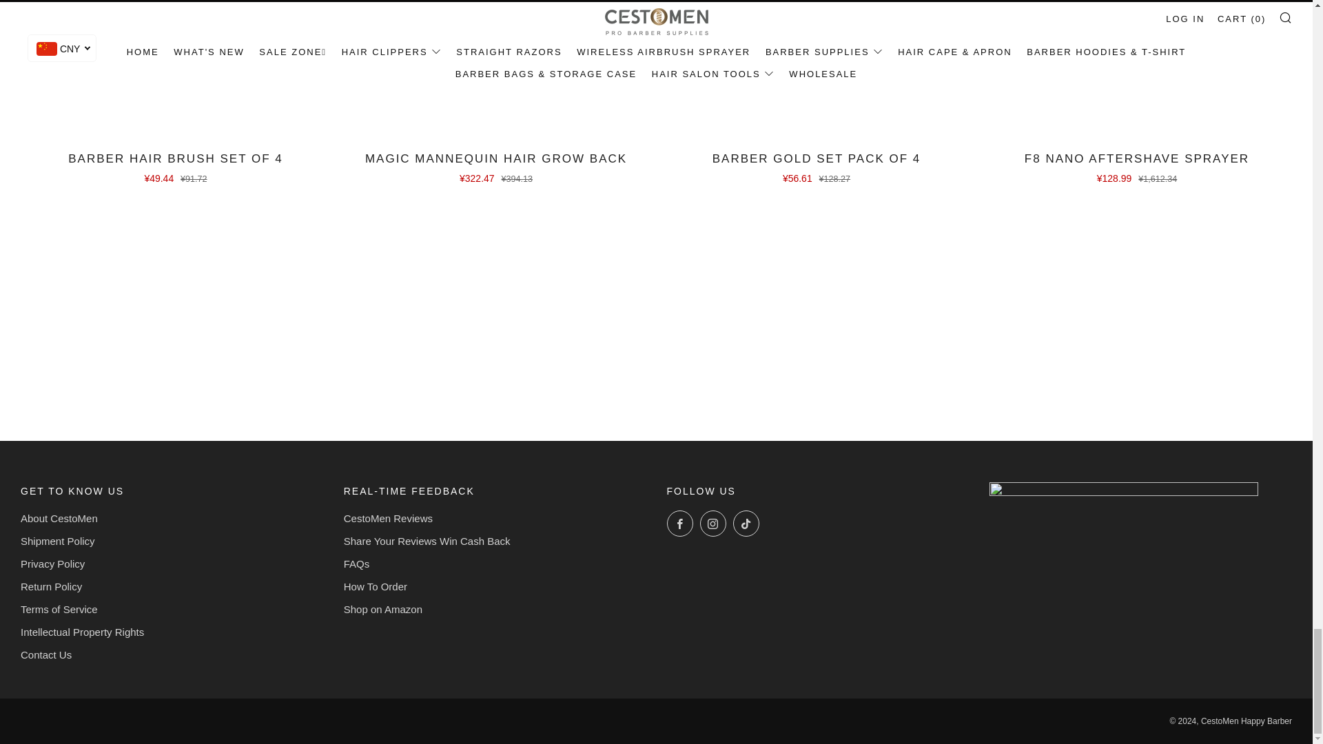 The width and height of the screenshot is (1323, 744). What do you see at coordinates (816, 166) in the screenshot?
I see `Barber Gold Set Pack of 4` at bounding box center [816, 166].